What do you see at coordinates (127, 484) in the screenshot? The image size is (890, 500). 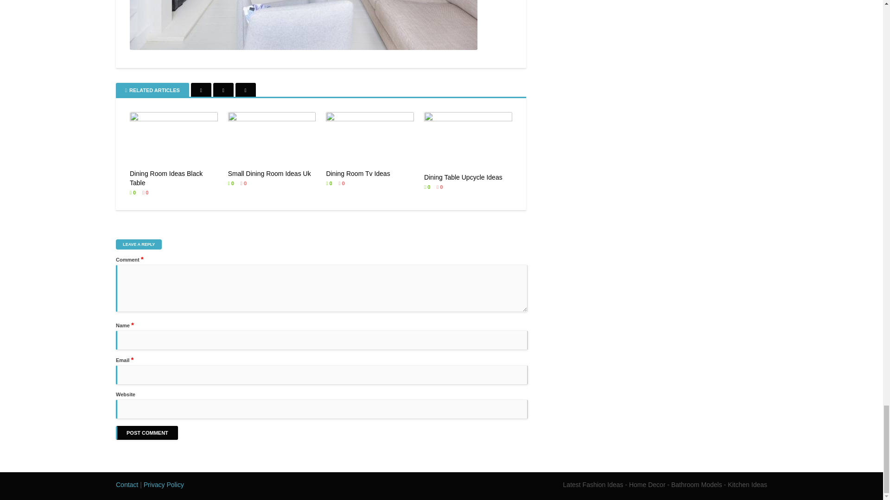 I see `Contact` at bounding box center [127, 484].